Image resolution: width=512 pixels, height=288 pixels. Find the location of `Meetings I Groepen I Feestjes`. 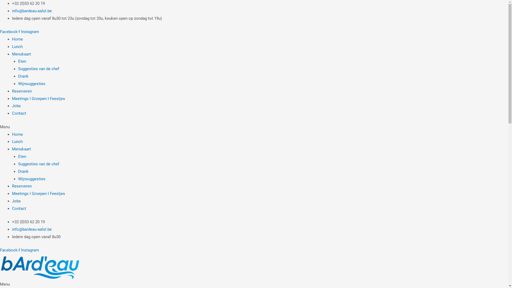

Meetings I Groepen I Feestjes is located at coordinates (38, 194).